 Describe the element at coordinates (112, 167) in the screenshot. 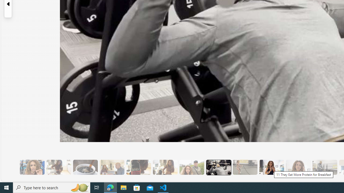

I see `5 She Eats Less Than Her Husband` at that location.